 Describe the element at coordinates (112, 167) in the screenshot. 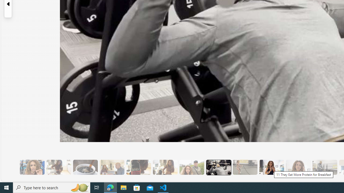

I see `5 She Eats Less Than Her Husband` at that location.